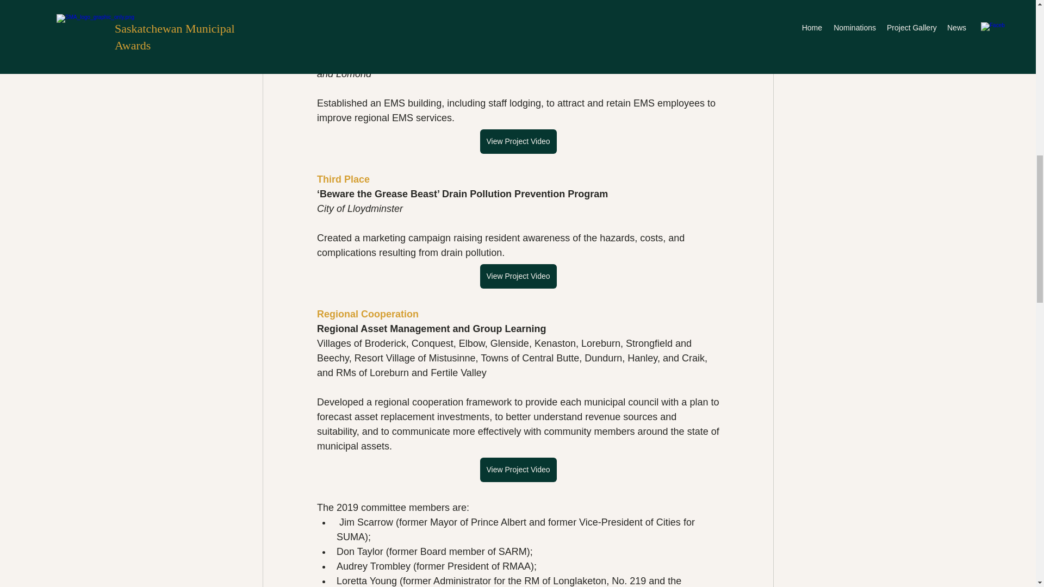 Image resolution: width=1044 pixels, height=587 pixels. What do you see at coordinates (518, 141) in the screenshot?
I see `View Project Video` at bounding box center [518, 141].